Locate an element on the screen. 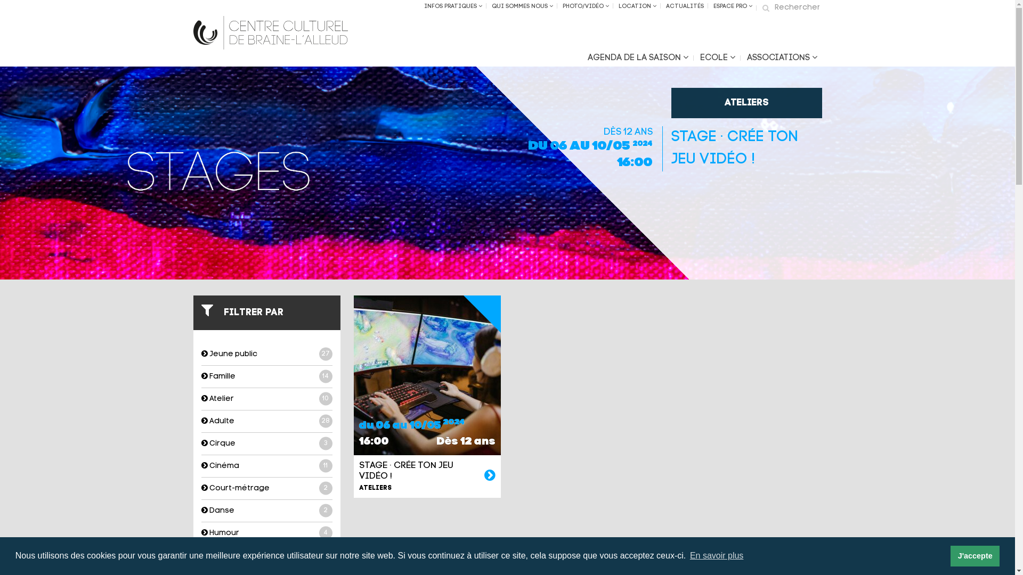  Famille
14 is located at coordinates (267, 377).